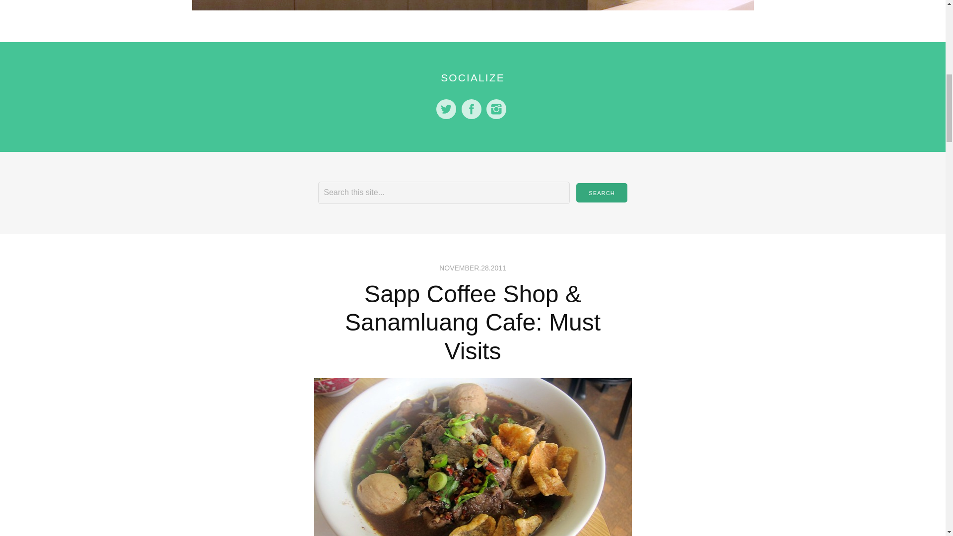 Image resolution: width=953 pixels, height=536 pixels. Describe the element at coordinates (496, 109) in the screenshot. I see `Instagram` at that location.